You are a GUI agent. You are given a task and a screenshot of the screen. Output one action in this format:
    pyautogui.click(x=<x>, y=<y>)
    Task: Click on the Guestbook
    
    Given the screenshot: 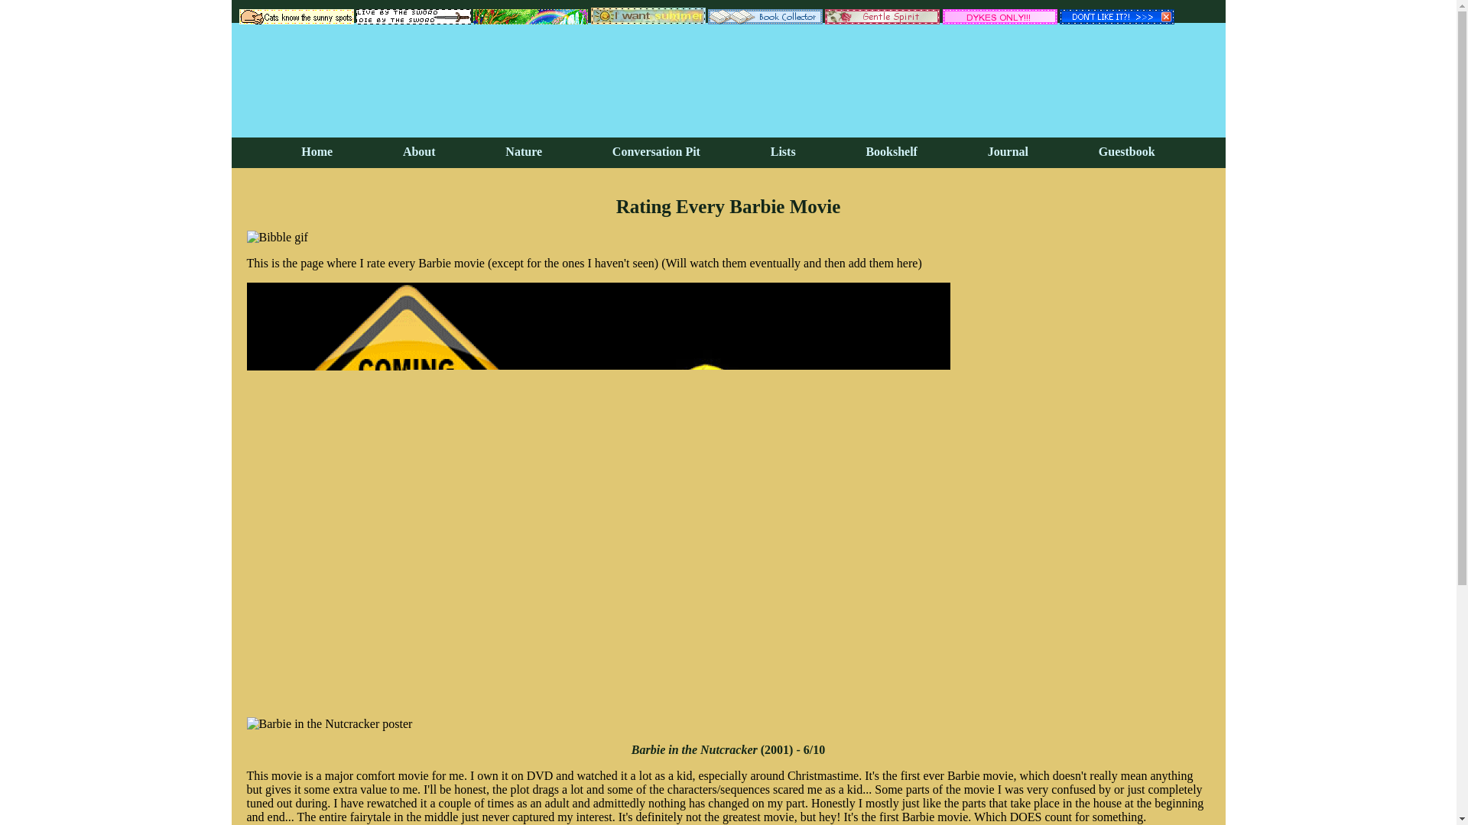 What is the action you would take?
    pyautogui.click(x=1127, y=151)
    